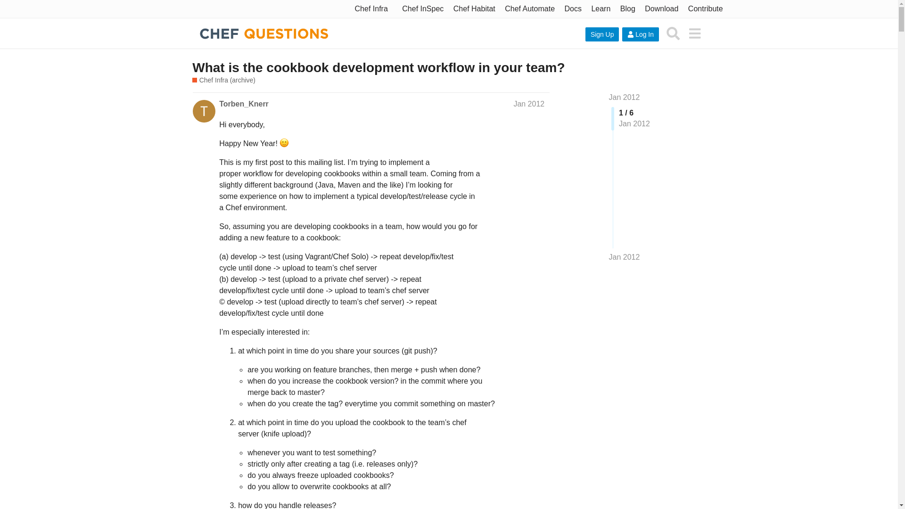 The height and width of the screenshot is (509, 905). I want to click on Learn, so click(601, 8).